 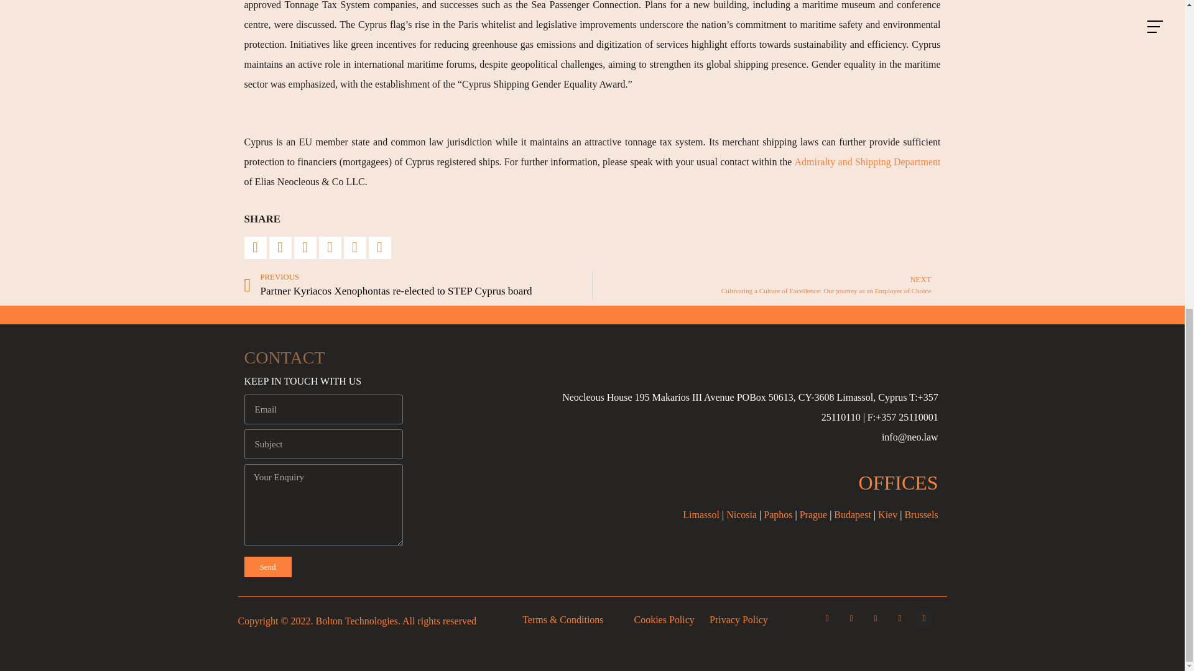 What do you see at coordinates (664, 619) in the screenshot?
I see `Cookies Policy` at bounding box center [664, 619].